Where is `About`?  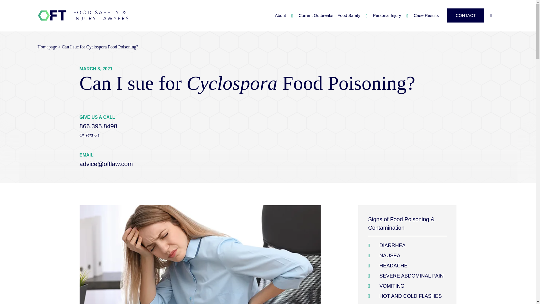 About is located at coordinates (278, 15).